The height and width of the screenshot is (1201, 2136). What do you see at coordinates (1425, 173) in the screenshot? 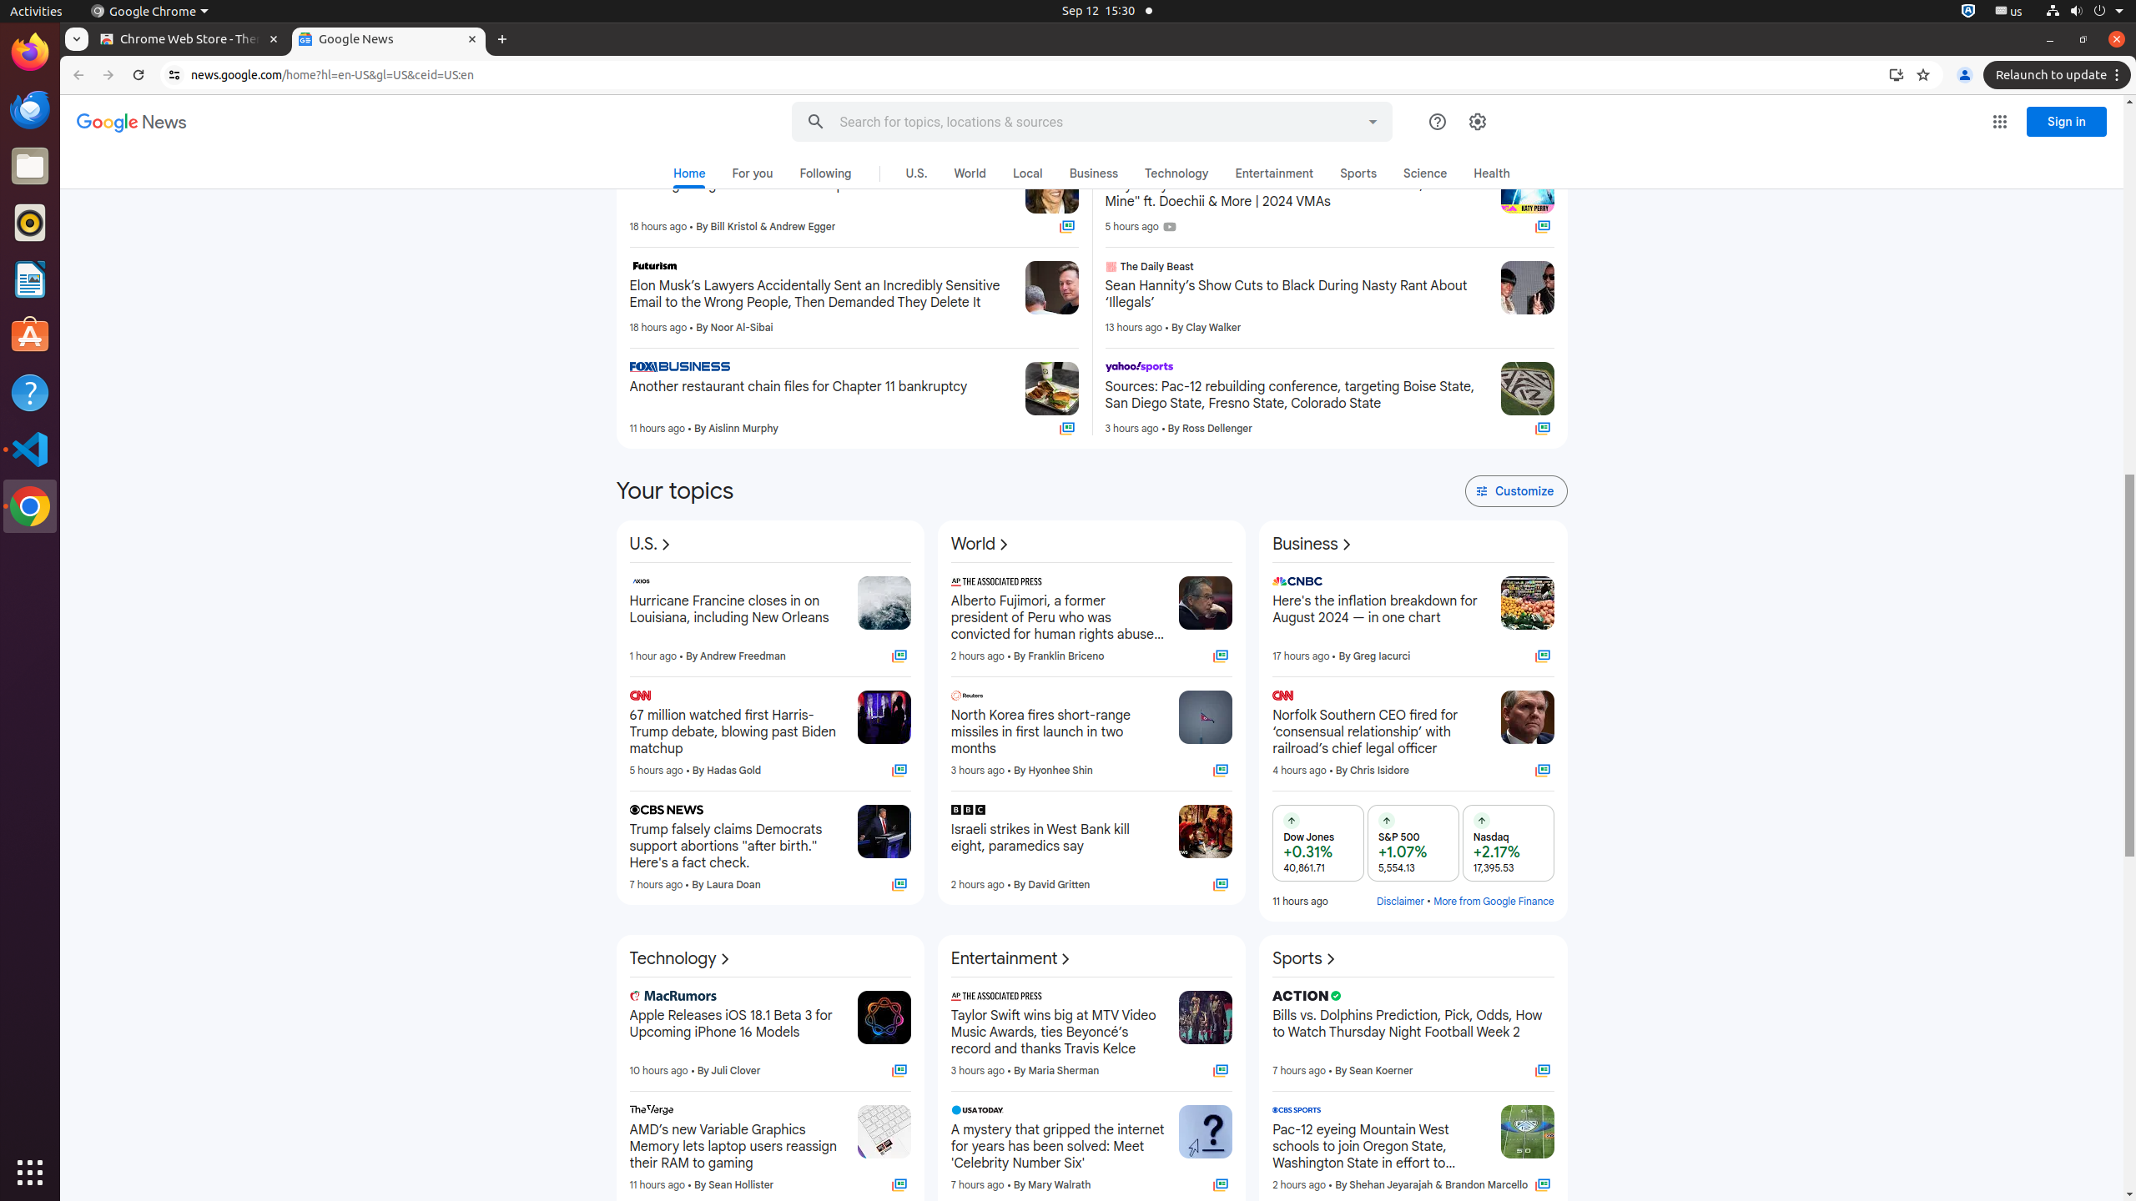
I see `Science` at bounding box center [1425, 173].